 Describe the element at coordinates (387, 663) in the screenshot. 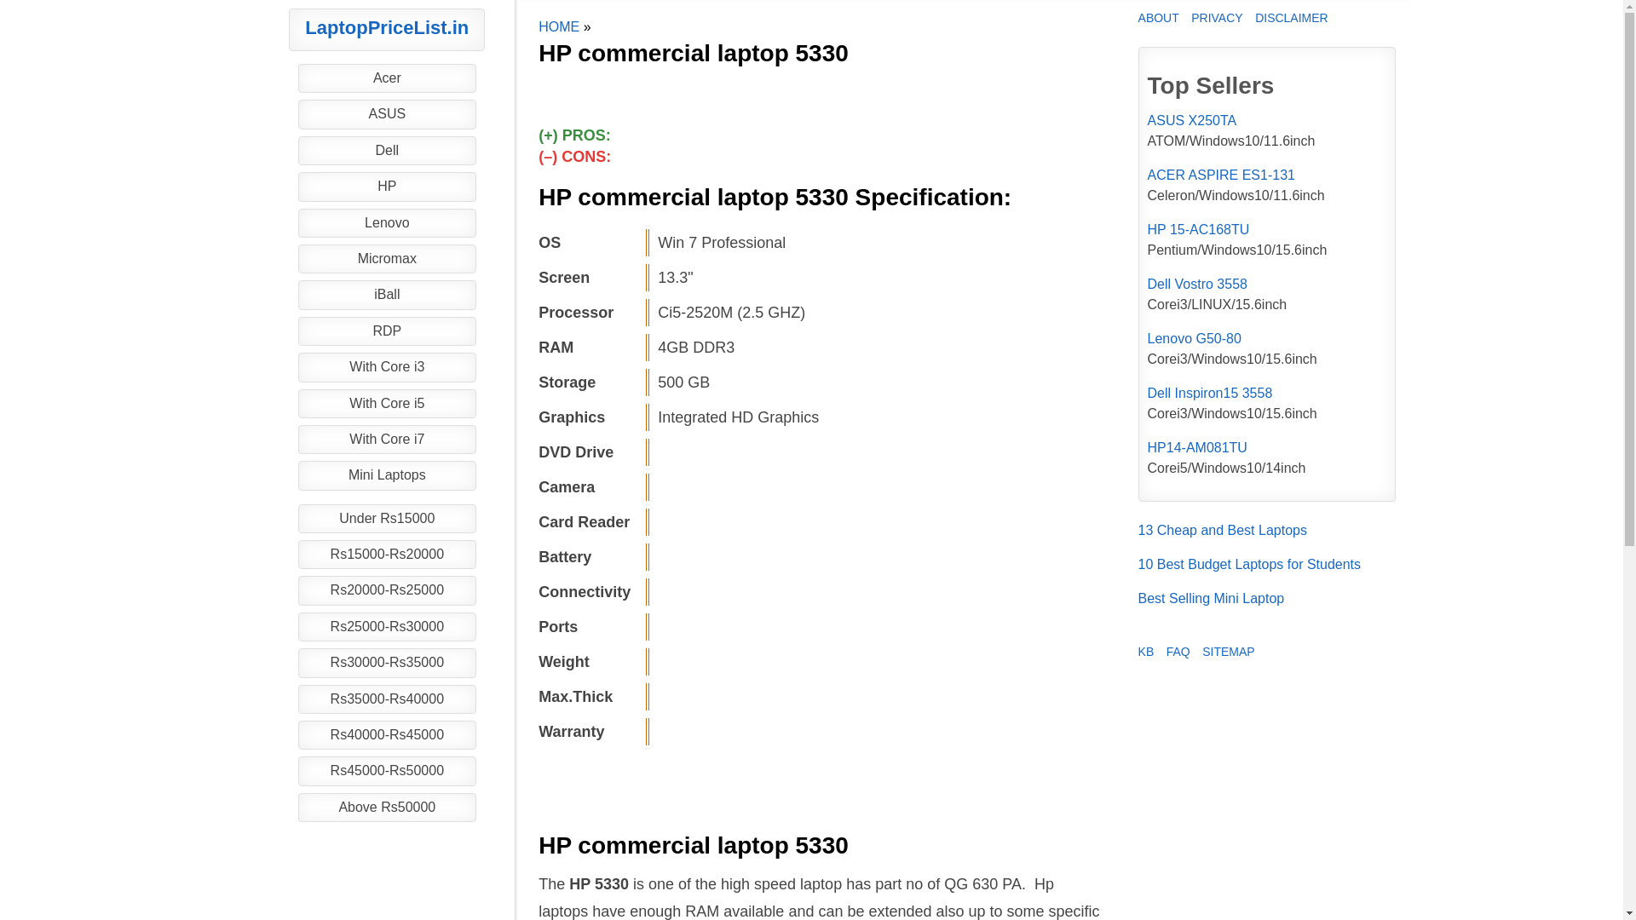

I see `Laptops Under 35000 Rupees` at that location.